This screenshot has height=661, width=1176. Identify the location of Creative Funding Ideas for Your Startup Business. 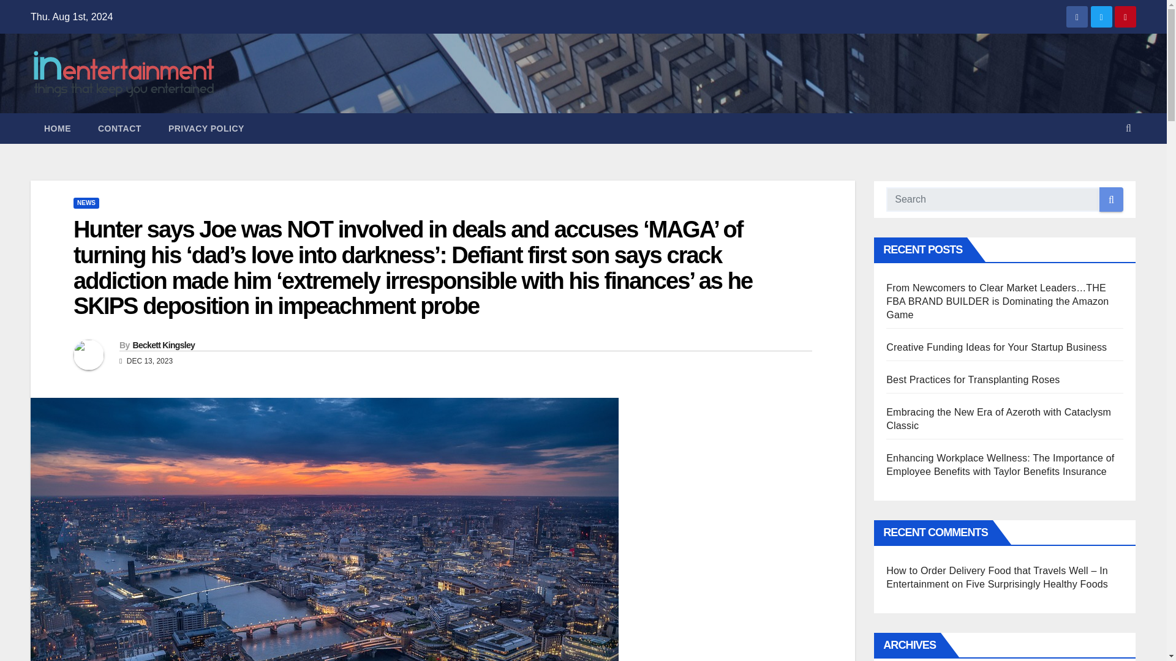
(996, 347).